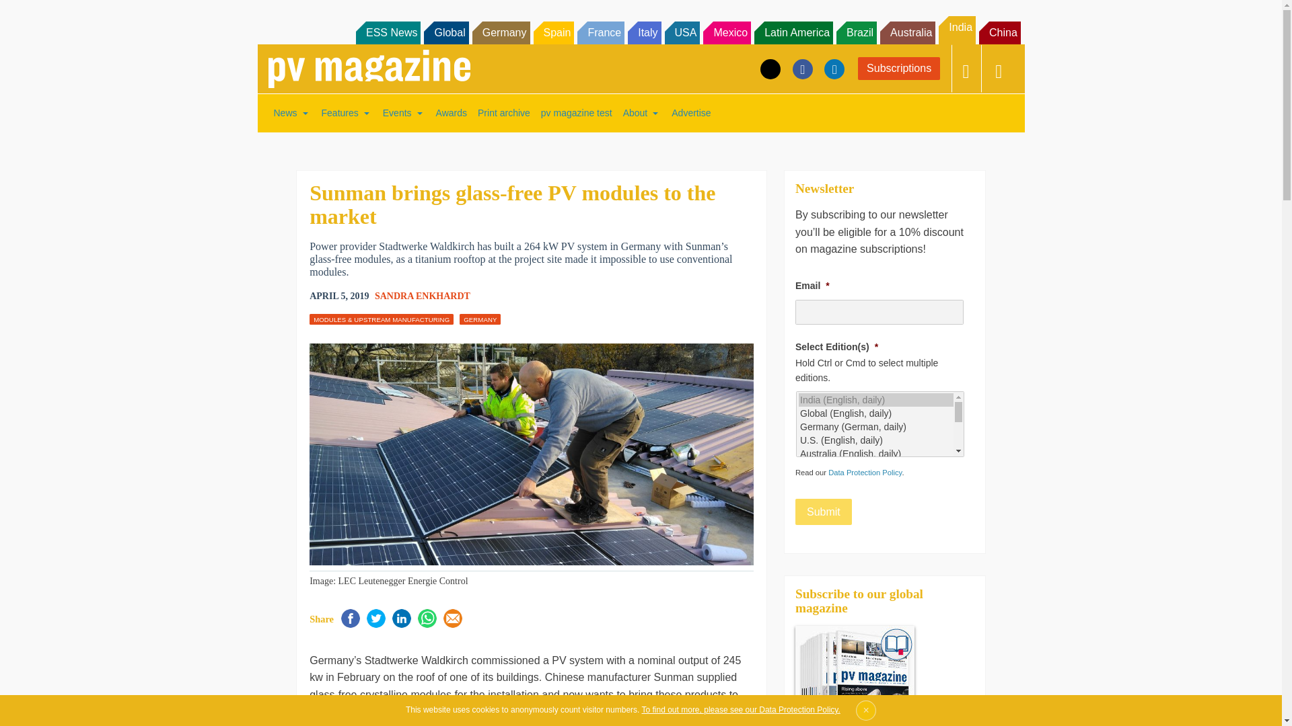  What do you see at coordinates (899, 69) in the screenshot?
I see `Subscriptions` at bounding box center [899, 69].